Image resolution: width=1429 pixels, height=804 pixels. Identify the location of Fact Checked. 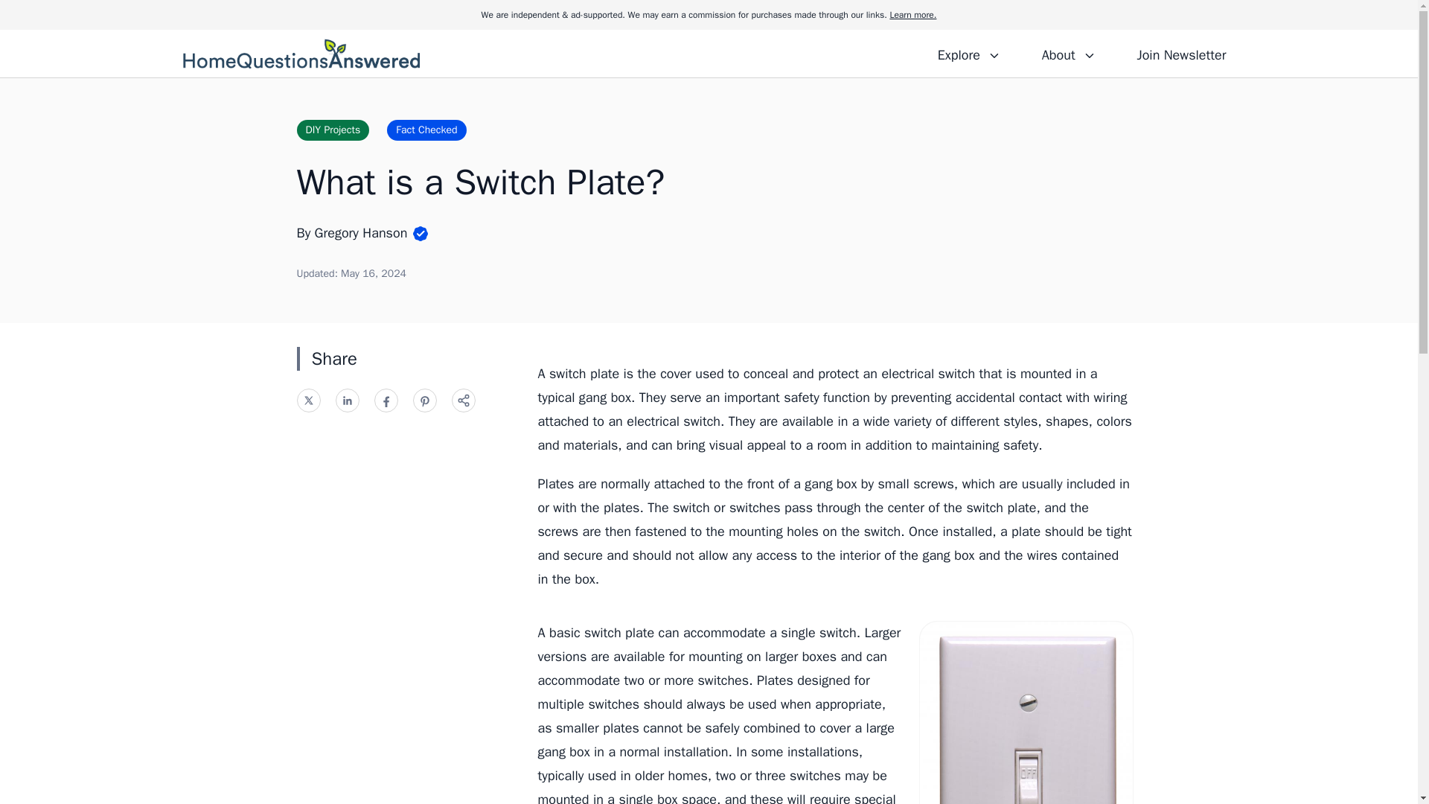
(426, 130).